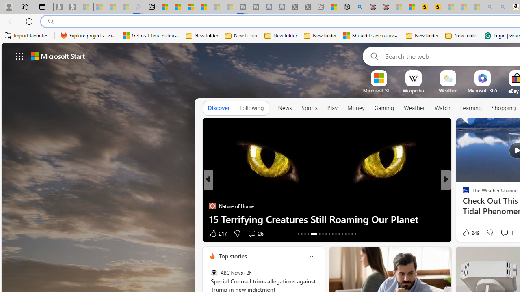 This screenshot has height=292, width=520. I want to click on AutomationID: tab-24, so click(339, 234).